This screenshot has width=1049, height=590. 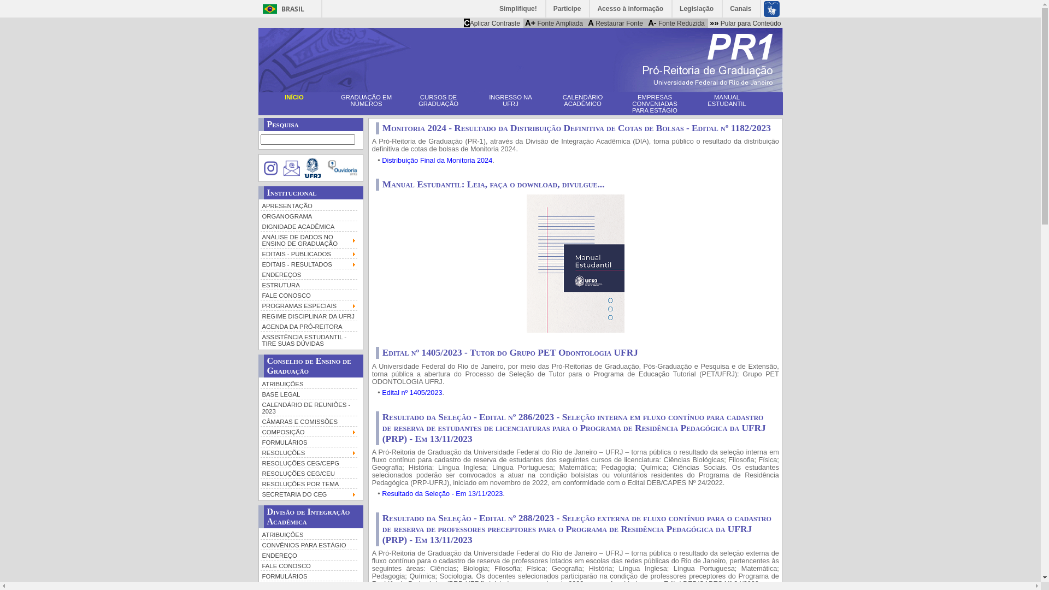 What do you see at coordinates (727, 101) in the screenshot?
I see `MANUAL ESTUDANTIL` at bounding box center [727, 101].